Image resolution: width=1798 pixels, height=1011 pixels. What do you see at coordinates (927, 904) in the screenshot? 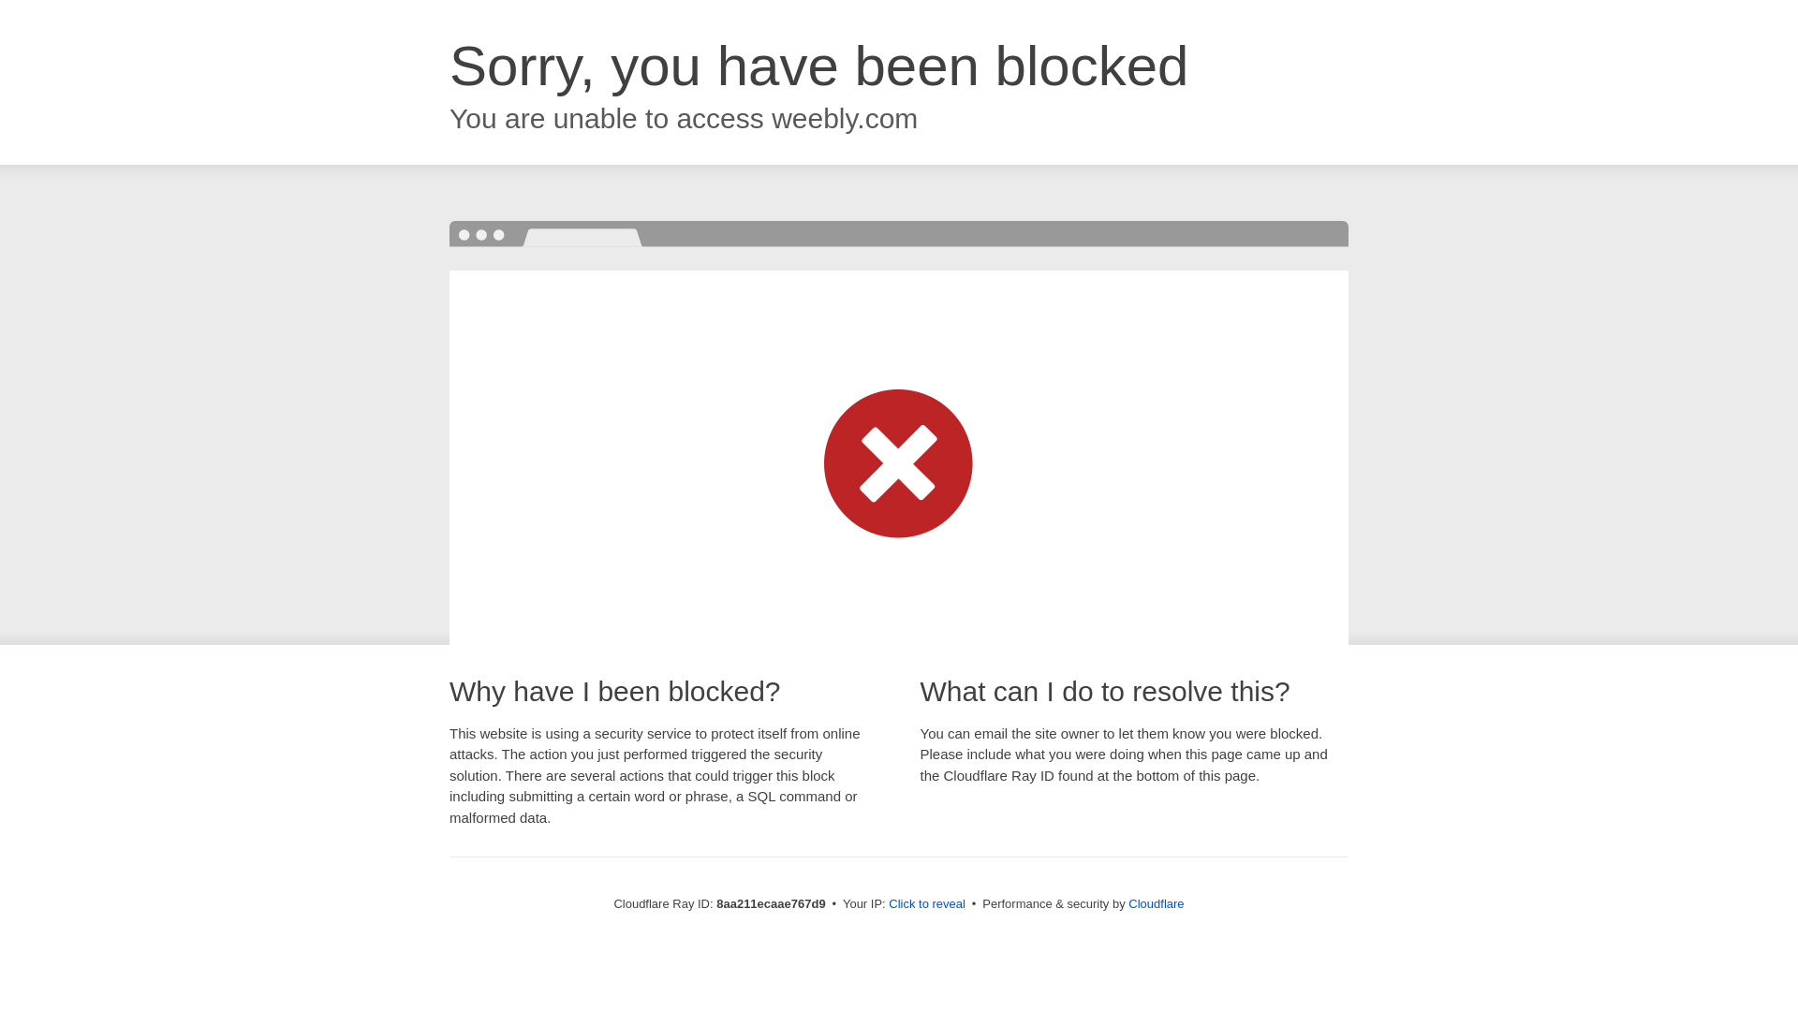
I see `Click to reveal` at bounding box center [927, 904].